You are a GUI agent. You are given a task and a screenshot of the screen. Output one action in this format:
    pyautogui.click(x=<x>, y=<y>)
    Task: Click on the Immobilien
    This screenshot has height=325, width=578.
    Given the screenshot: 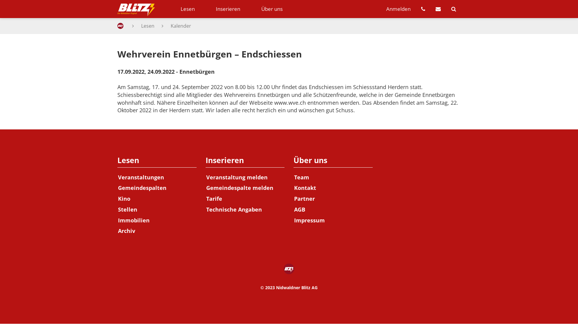 What is the action you would take?
    pyautogui.click(x=157, y=221)
    